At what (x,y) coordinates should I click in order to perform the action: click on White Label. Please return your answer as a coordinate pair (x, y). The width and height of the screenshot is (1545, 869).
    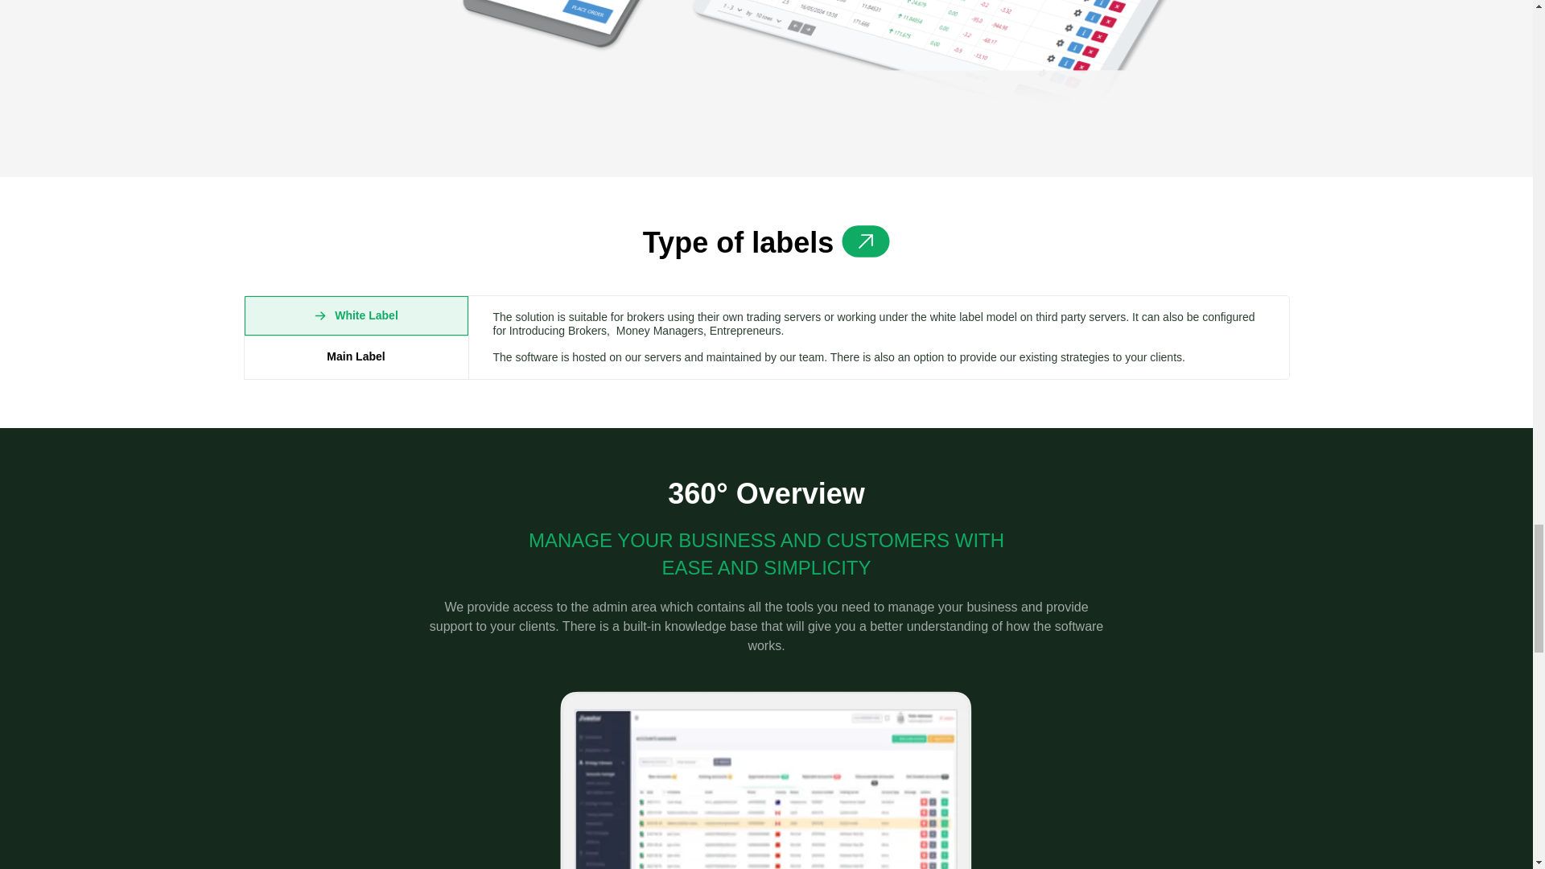
    Looking at the image, I should click on (356, 315).